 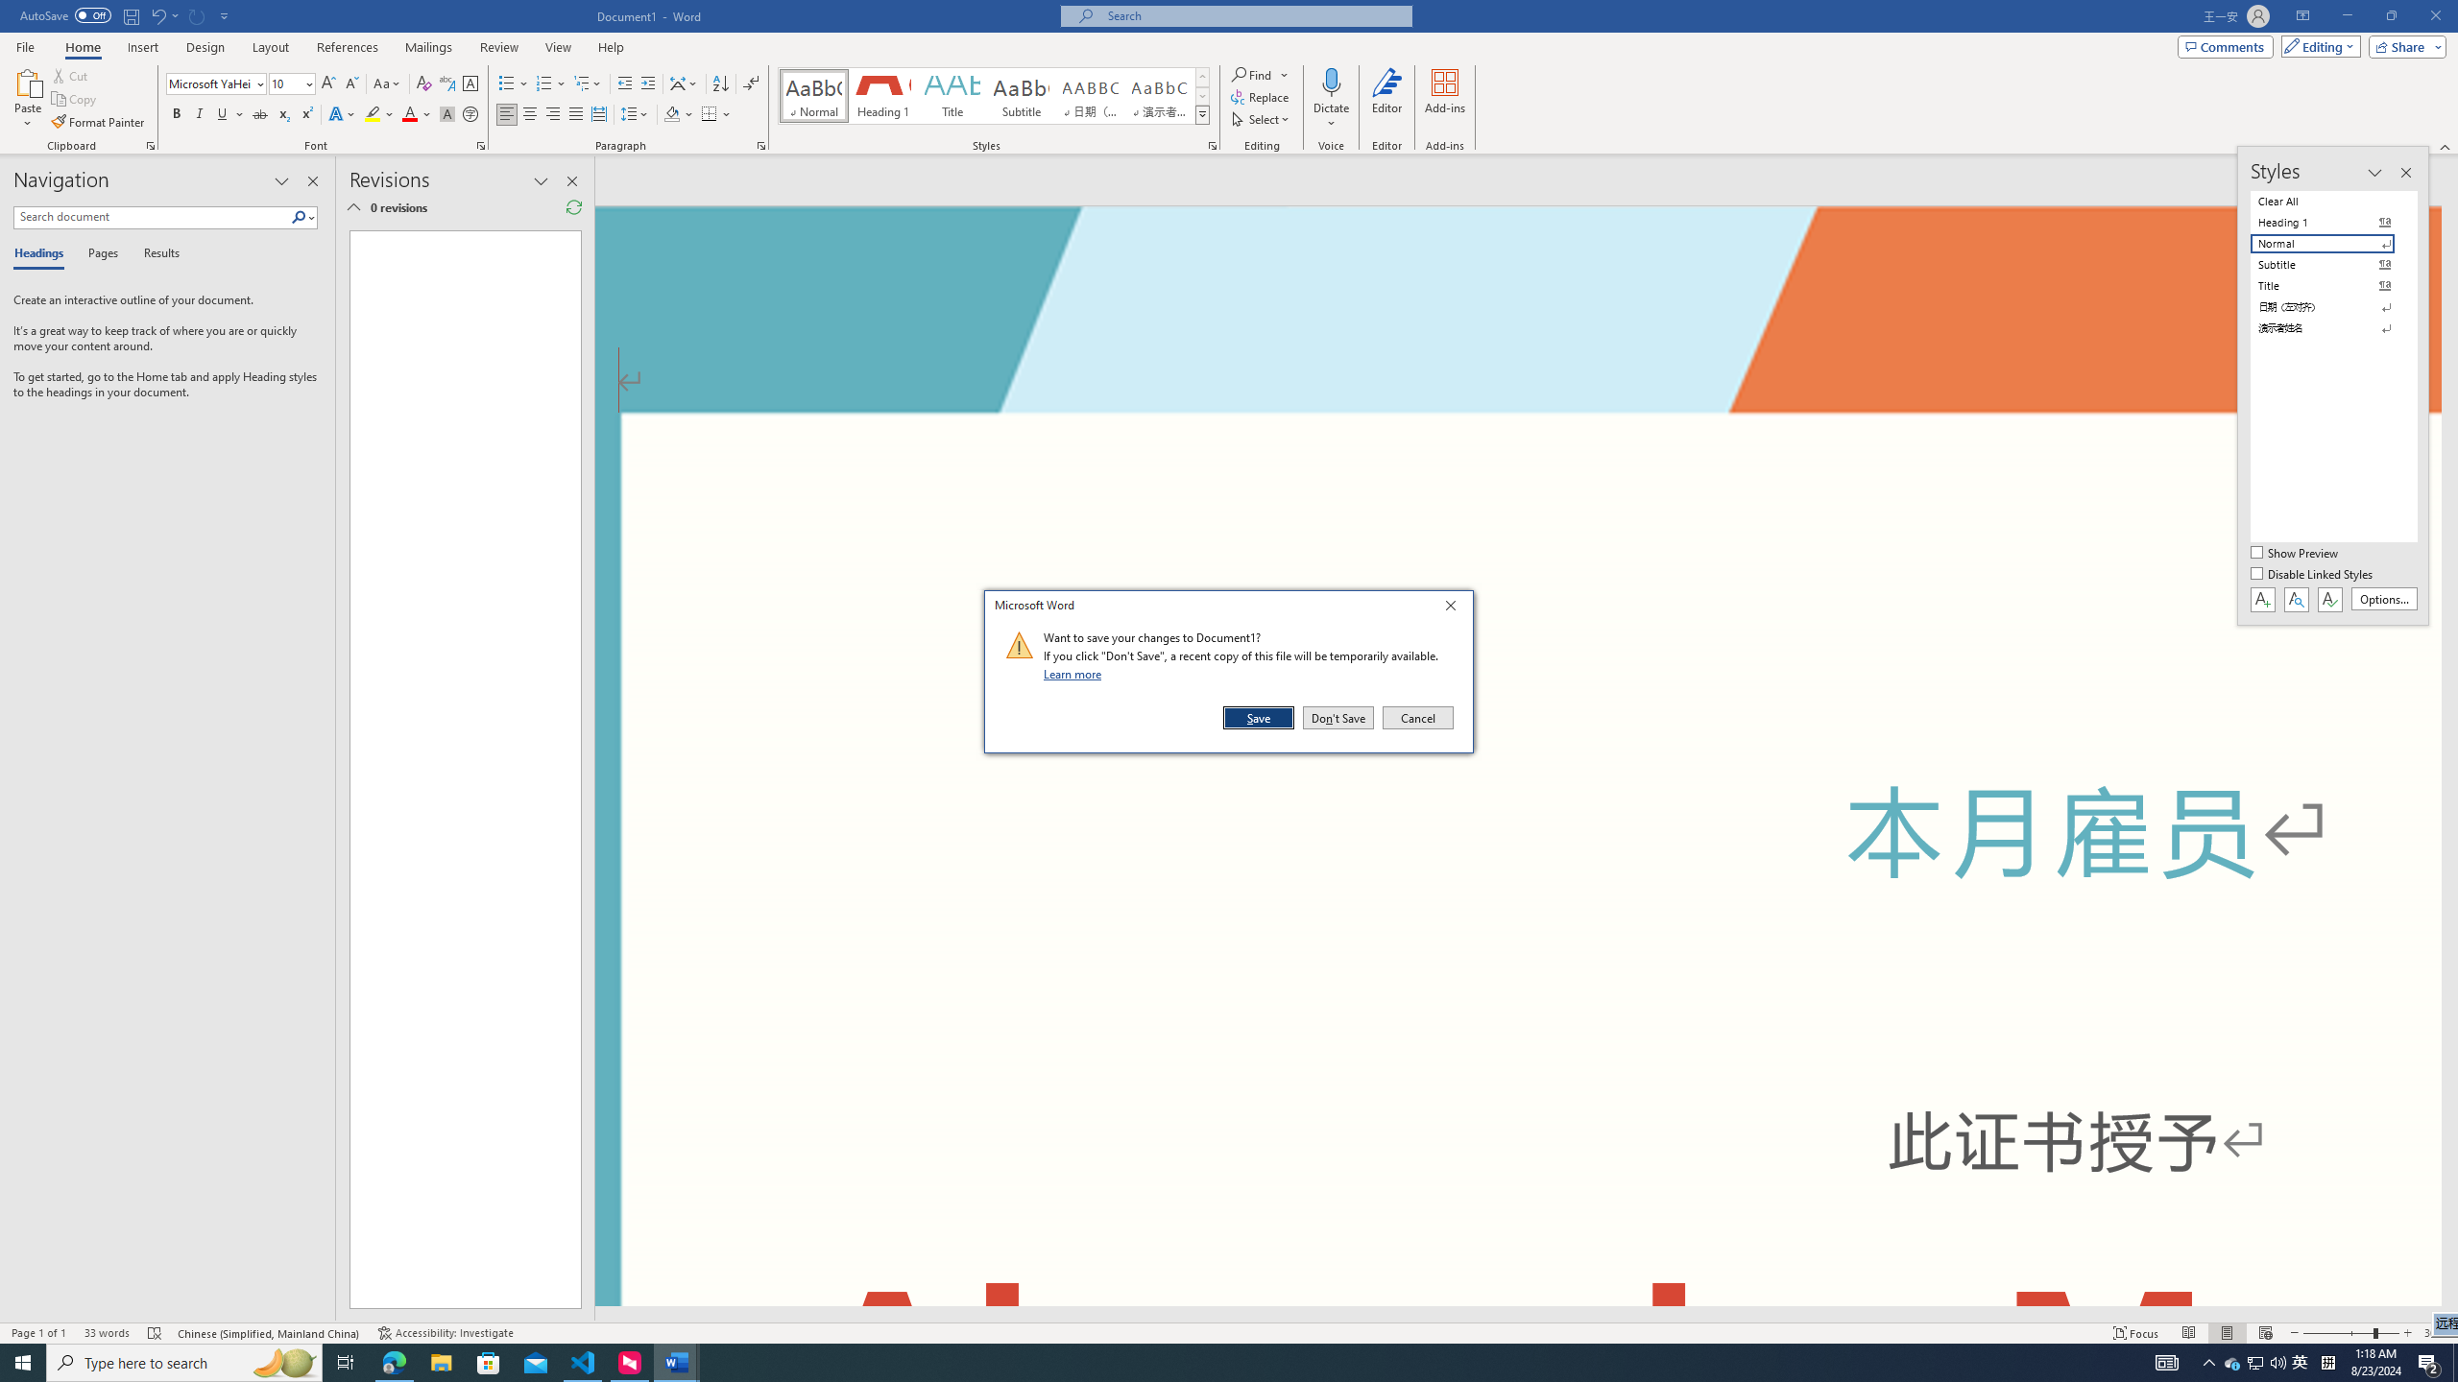 I want to click on Search highlights icon opens search home window, so click(x=300, y=217).